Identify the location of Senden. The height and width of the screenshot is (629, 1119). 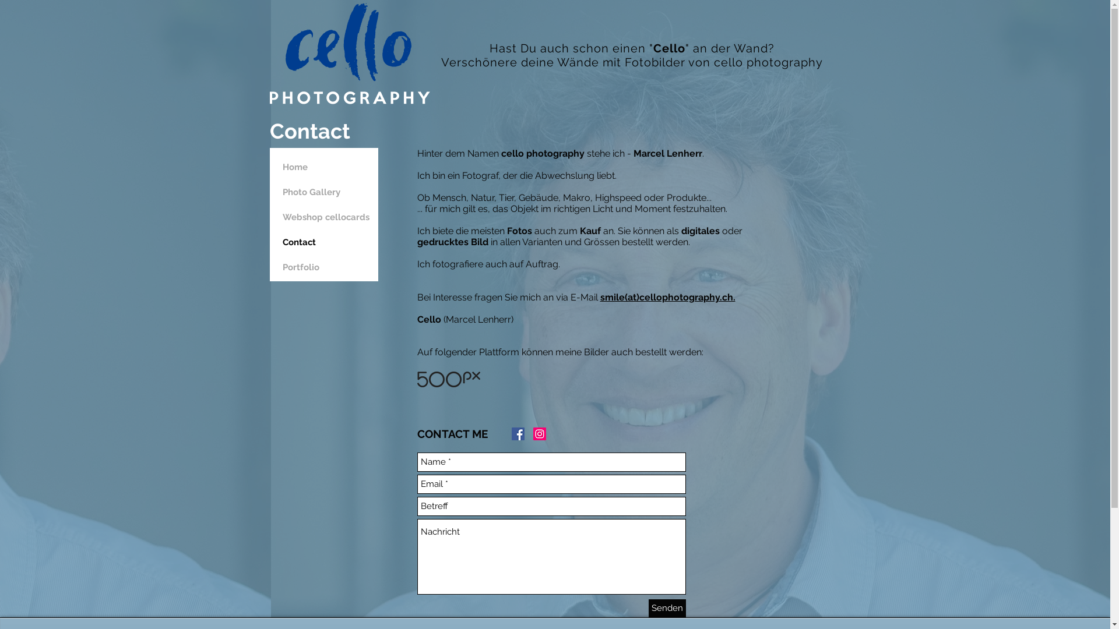
(667, 608).